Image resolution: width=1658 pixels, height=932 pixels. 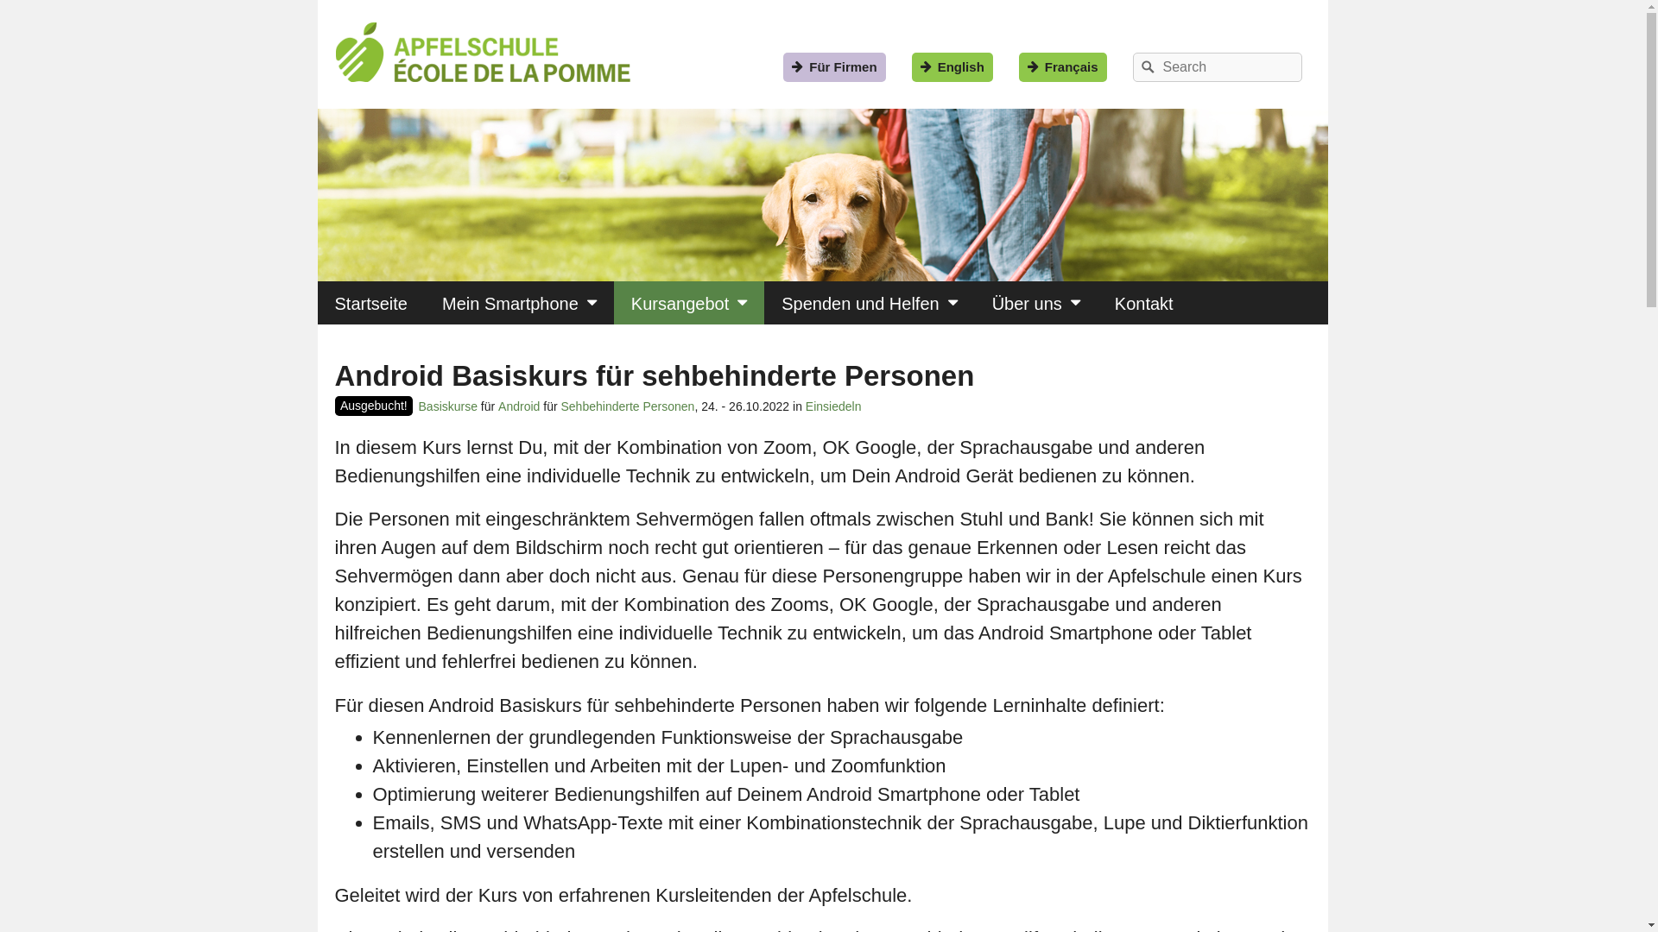 What do you see at coordinates (952, 67) in the screenshot?
I see `English` at bounding box center [952, 67].